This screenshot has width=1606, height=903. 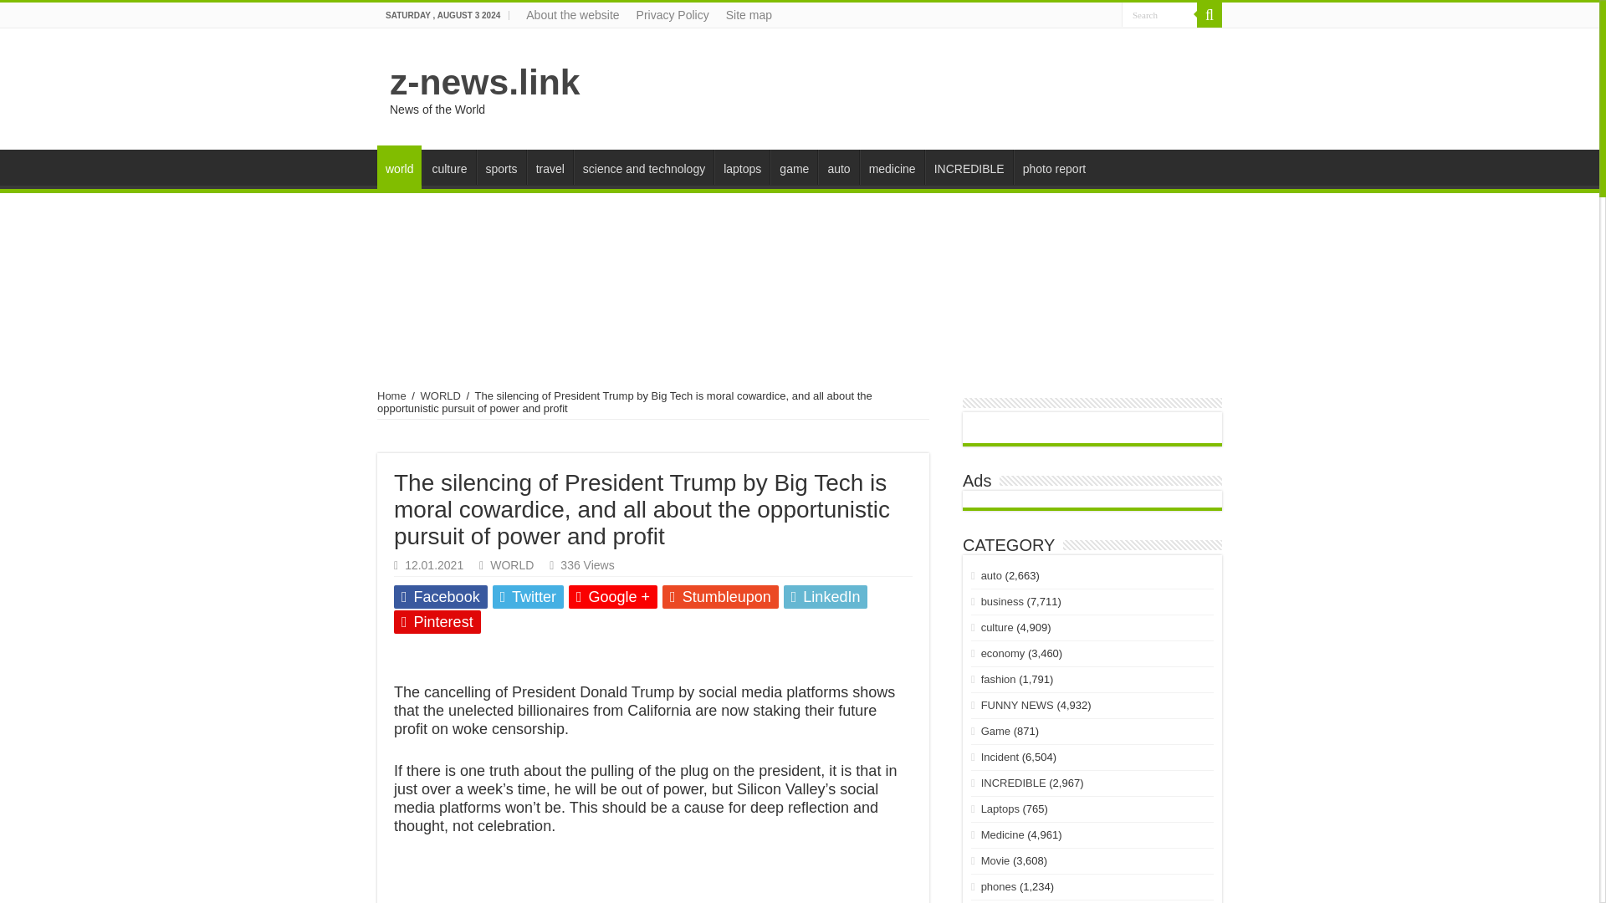 I want to click on medicine, so click(x=892, y=167).